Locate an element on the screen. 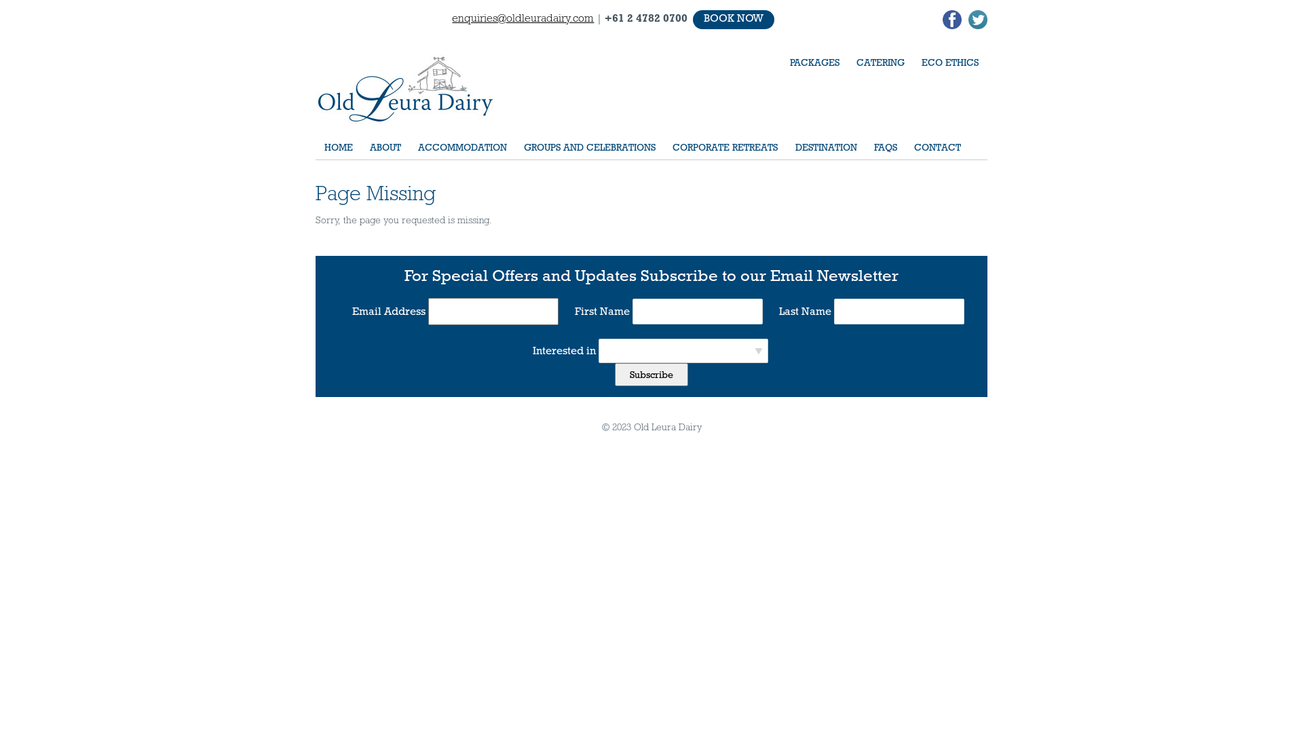 Image resolution: width=1303 pixels, height=733 pixels. HOME is located at coordinates (338, 147).